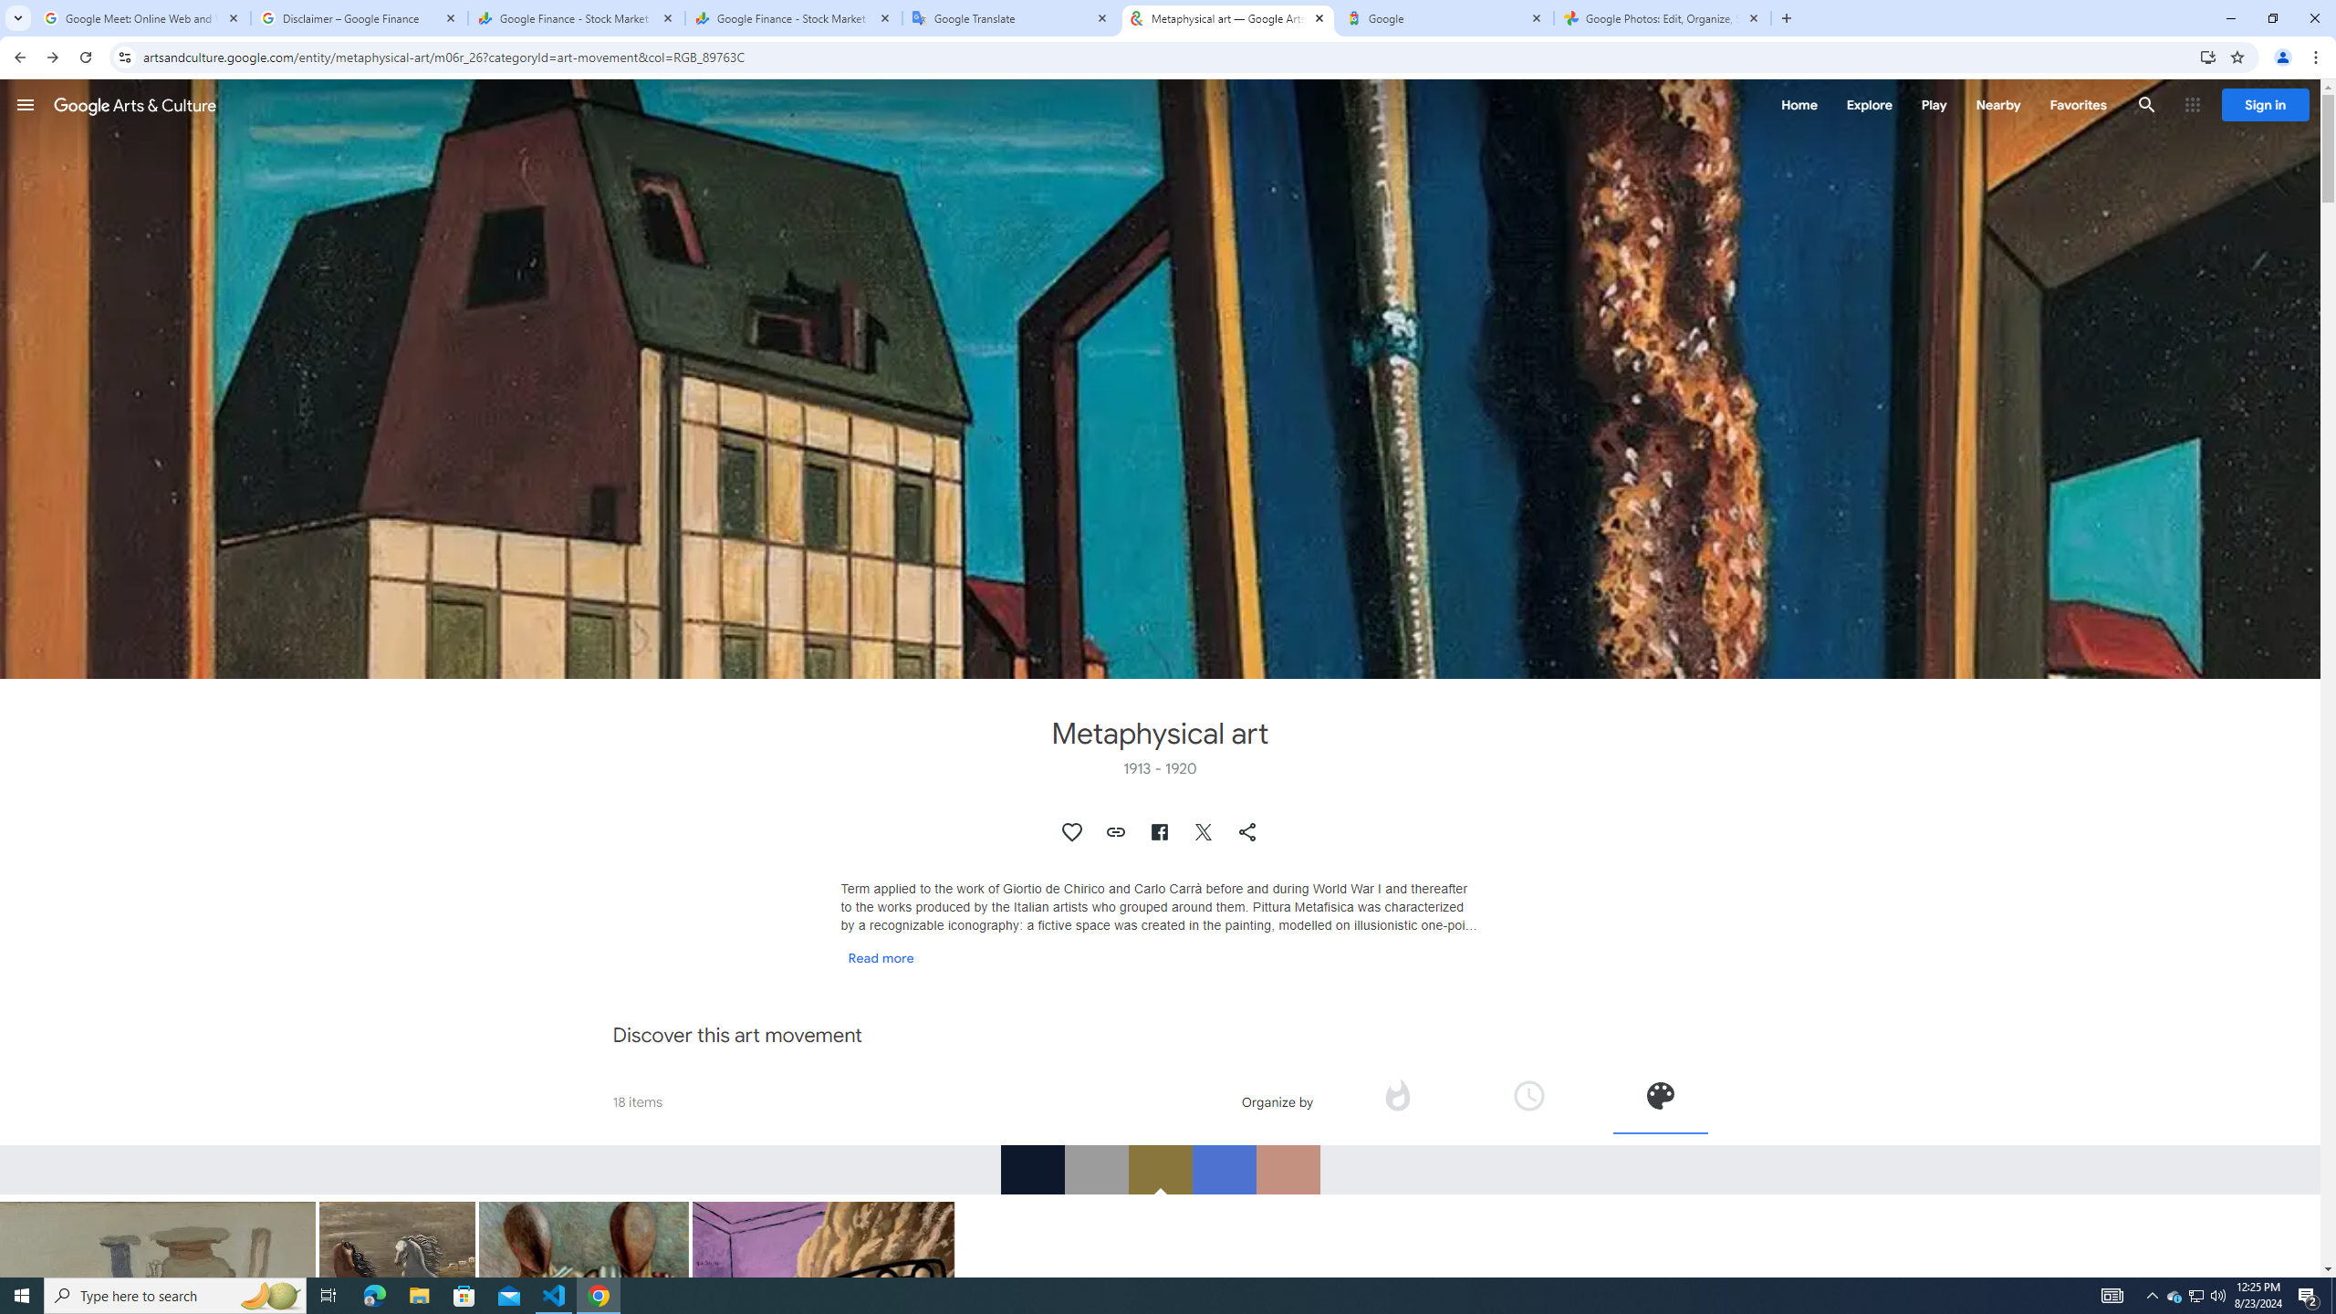 The image size is (2336, 1314). What do you see at coordinates (2077, 104) in the screenshot?
I see `Favorites` at bounding box center [2077, 104].